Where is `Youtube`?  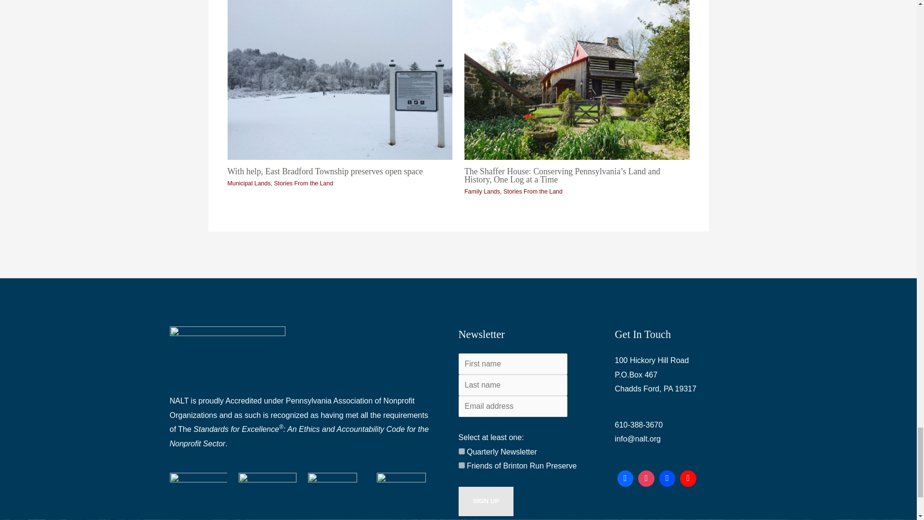 Youtube is located at coordinates (688, 479).